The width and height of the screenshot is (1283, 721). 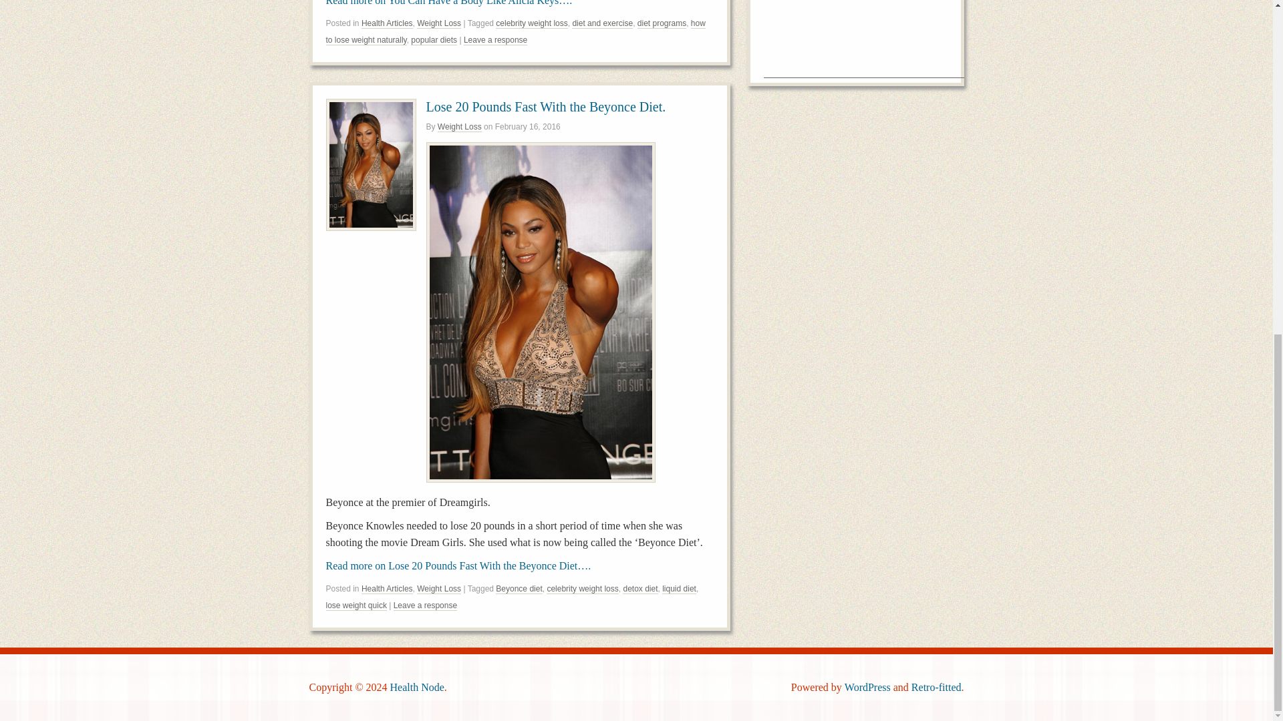 What do you see at coordinates (417, 686) in the screenshot?
I see `Health Node` at bounding box center [417, 686].